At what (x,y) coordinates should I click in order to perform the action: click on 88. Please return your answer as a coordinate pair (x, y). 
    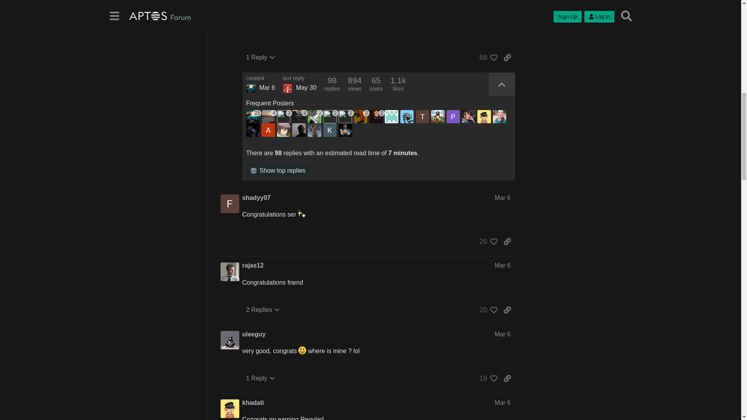
    Looking at the image, I should click on (486, 58).